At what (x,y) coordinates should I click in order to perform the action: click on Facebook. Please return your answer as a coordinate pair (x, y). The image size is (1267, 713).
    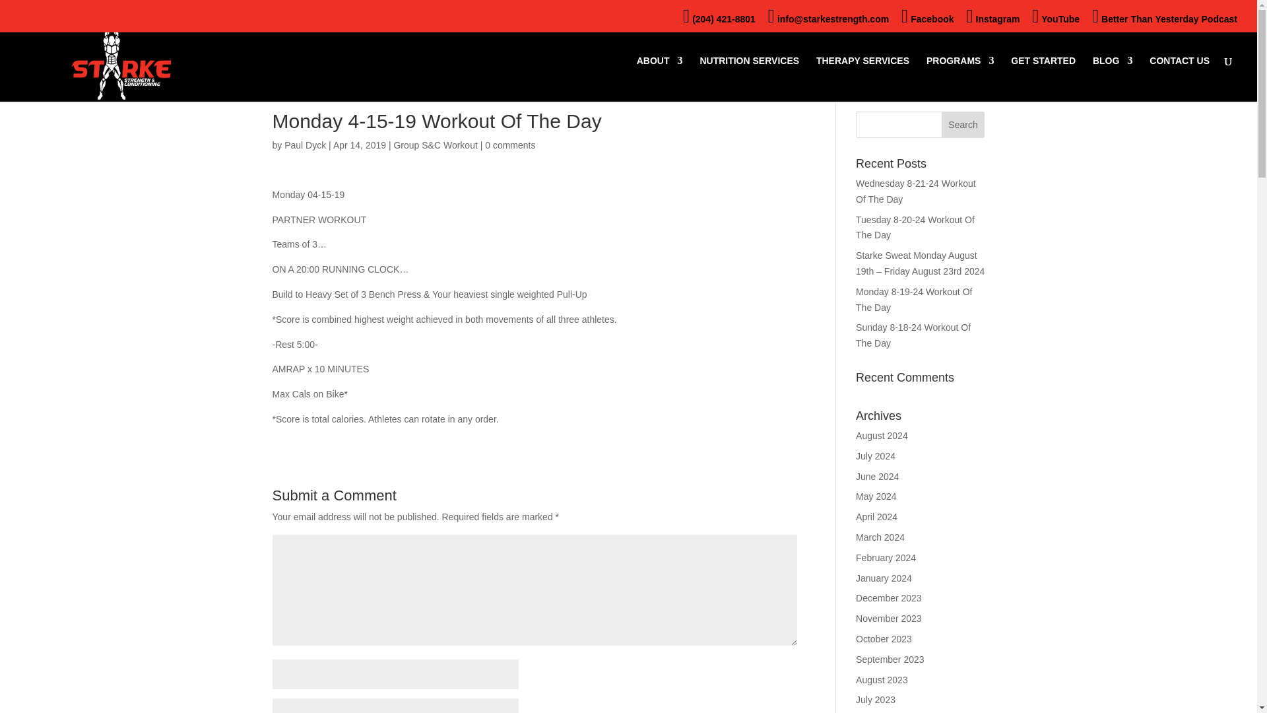
    Looking at the image, I should click on (927, 18).